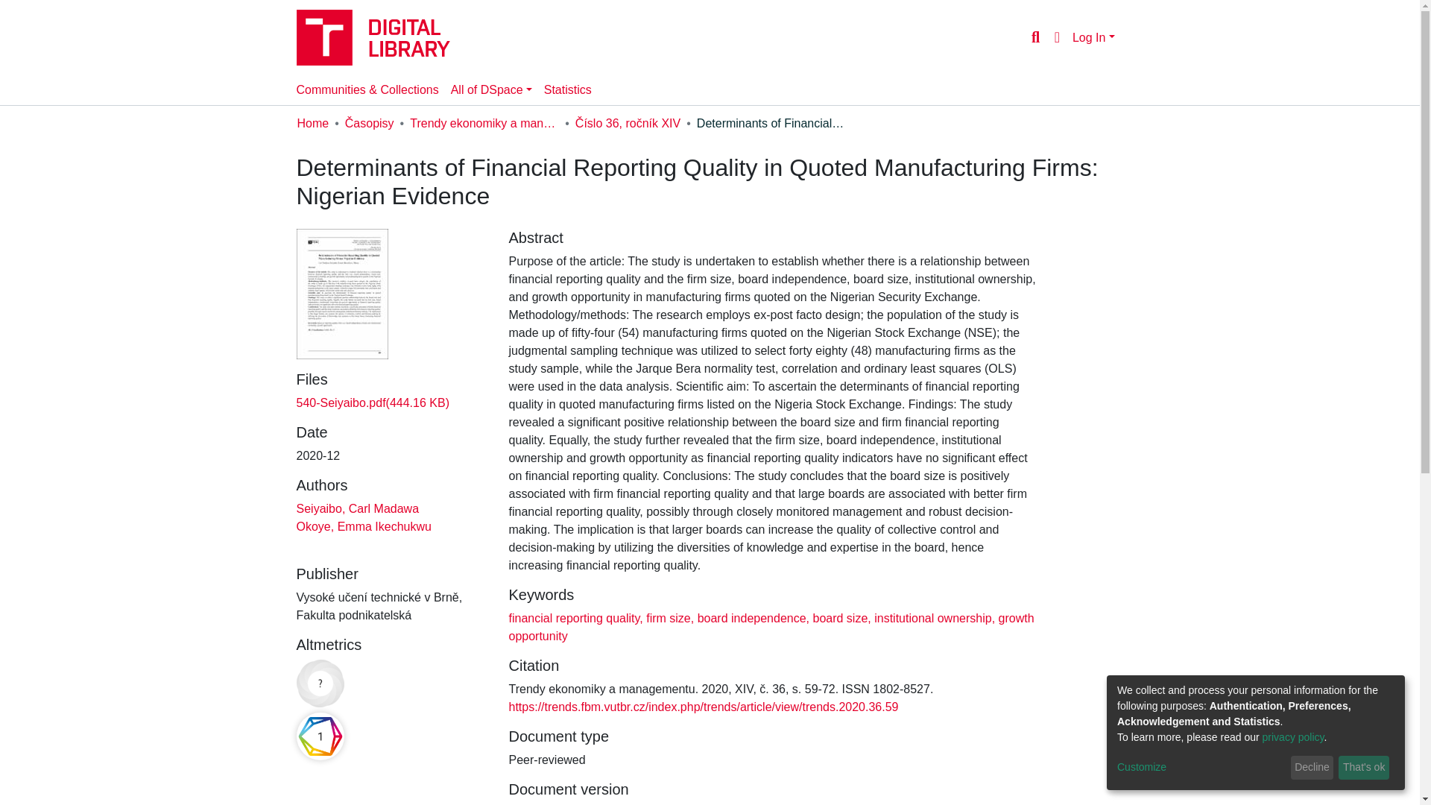 The height and width of the screenshot is (805, 1431). I want to click on board independence,, so click(751, 618).